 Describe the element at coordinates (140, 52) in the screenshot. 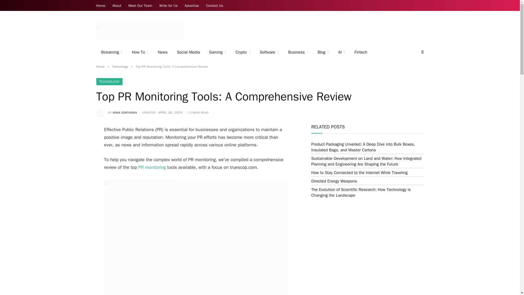

I see `How To` at that location.